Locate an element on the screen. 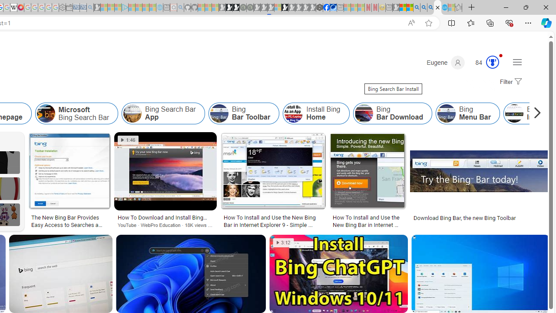  Bing Real Estate - Home sales and rental listings - Sleeping is located at coordinates (90, 8).